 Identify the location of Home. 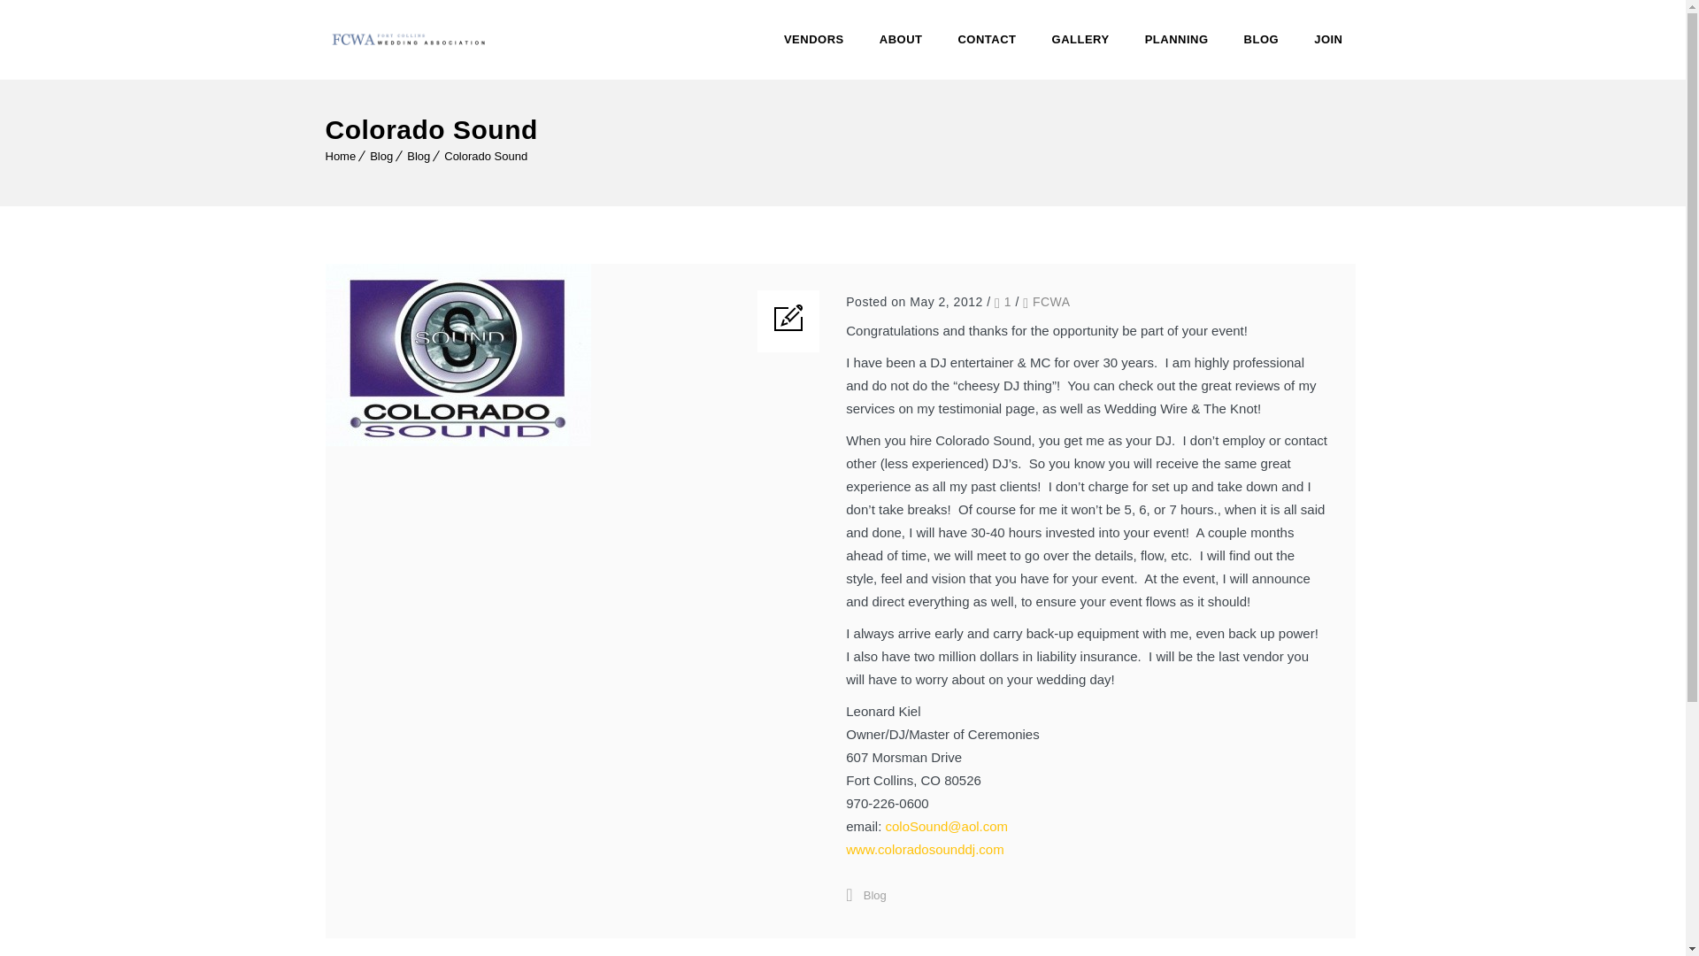
(342, 156).